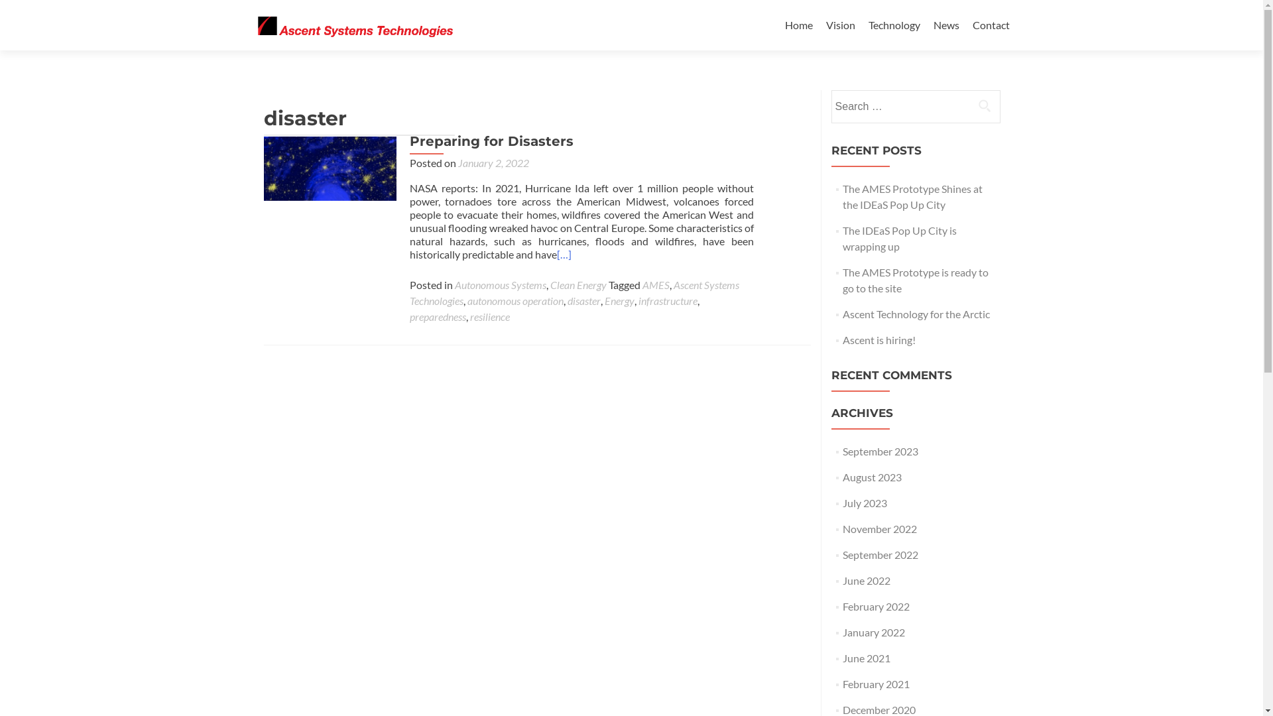 Image resolution: width=1273 pixels, height=716 pixels. I want to click on Ascent Technology for the Arctic, so click(916, 314).